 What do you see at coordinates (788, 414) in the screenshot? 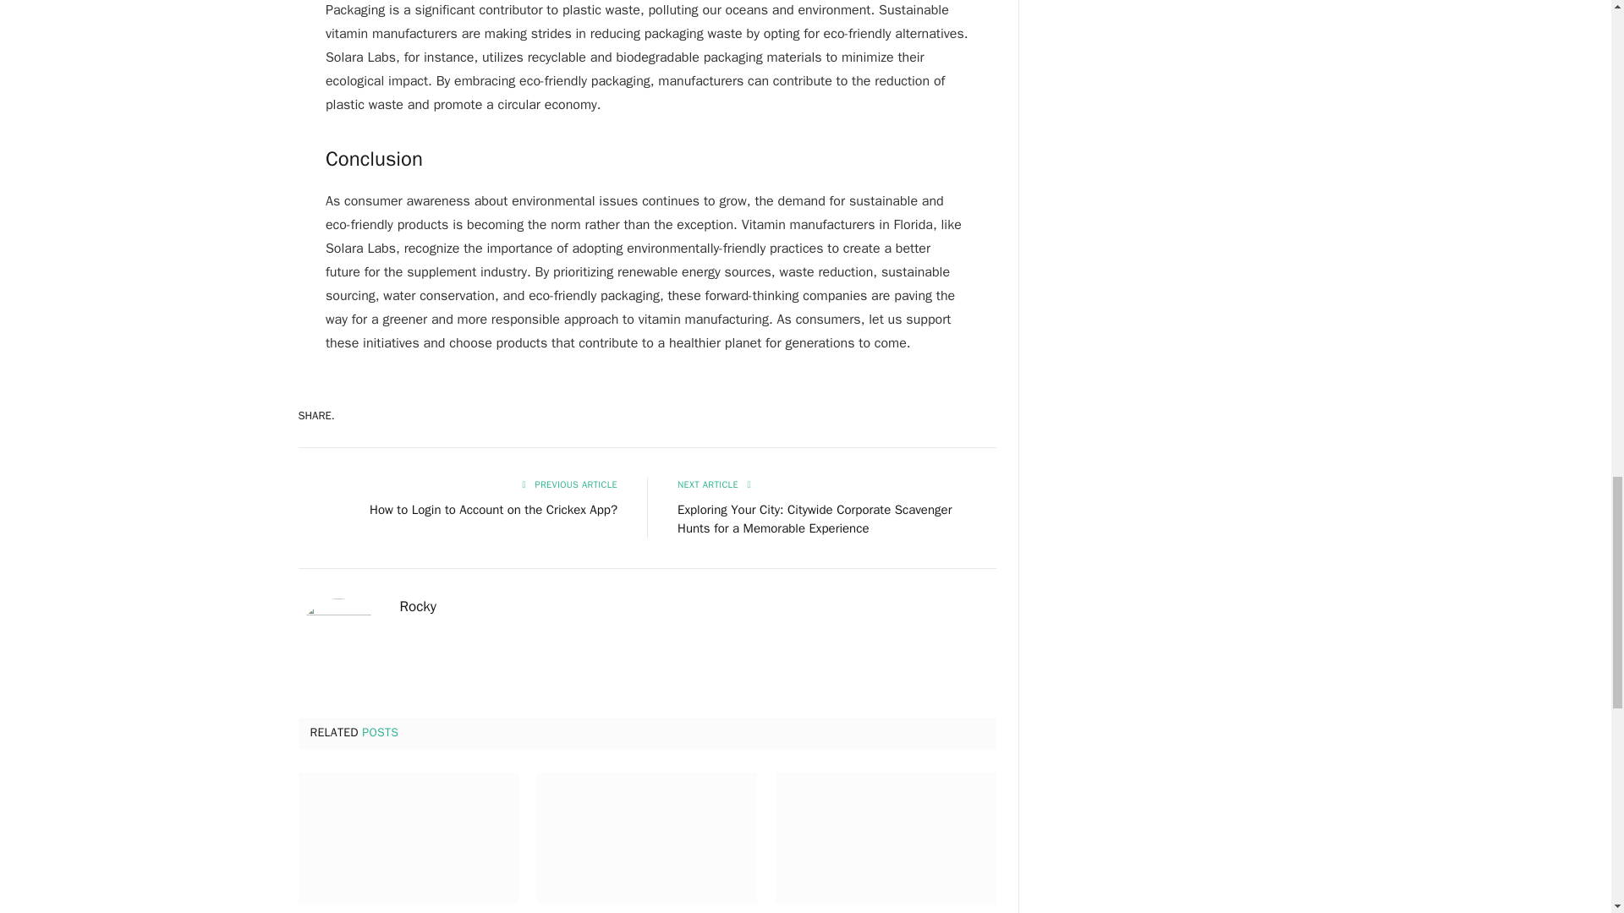
I see `Share on Pinterest` at bounding box center [788, 414].